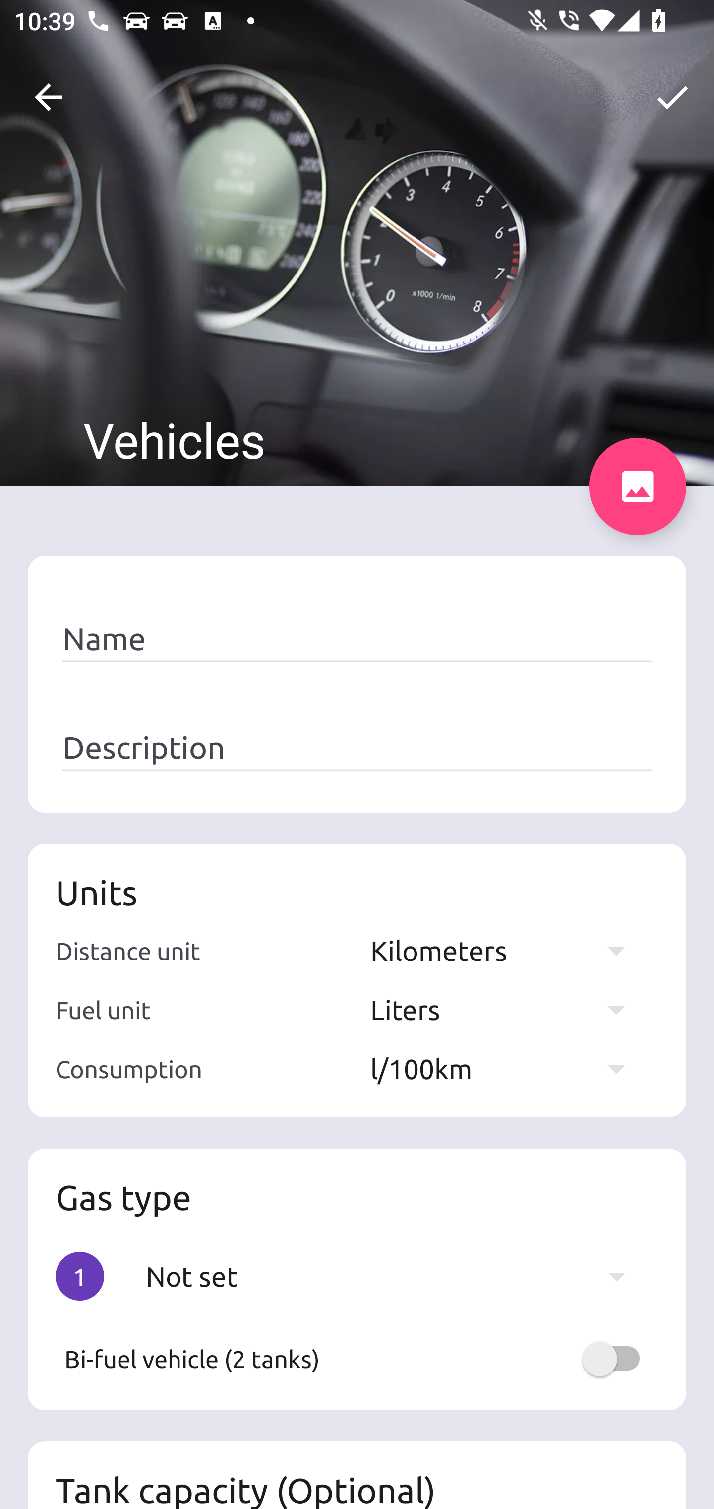  Describe the element at coordinates (357, 1359) in the screenshot. I see `Bi-fuel vehicle (2 tanks)` at that location.